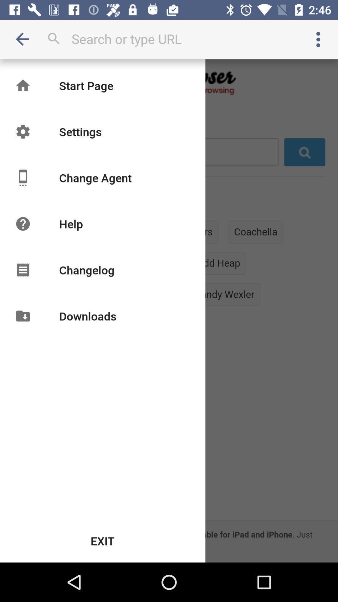  Describe the element at coordinates (80, 132) in the screenshot. I see `scroll to the settings icon` at that location.